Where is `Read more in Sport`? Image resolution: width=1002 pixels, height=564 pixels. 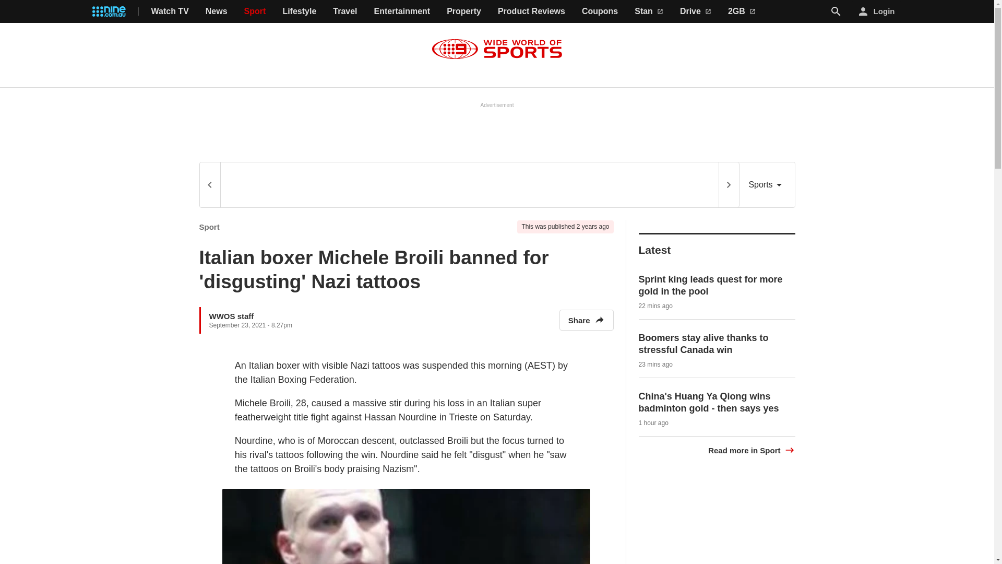
Read more in Sport is located at coordinates (751, 450).